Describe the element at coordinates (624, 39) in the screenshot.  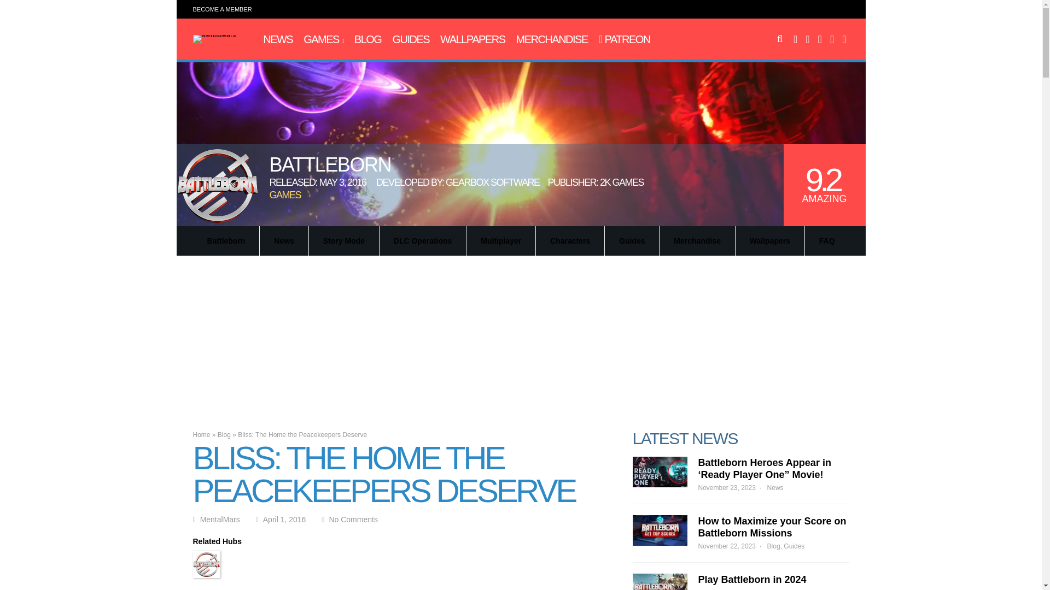
I see `PATREON` at that location.